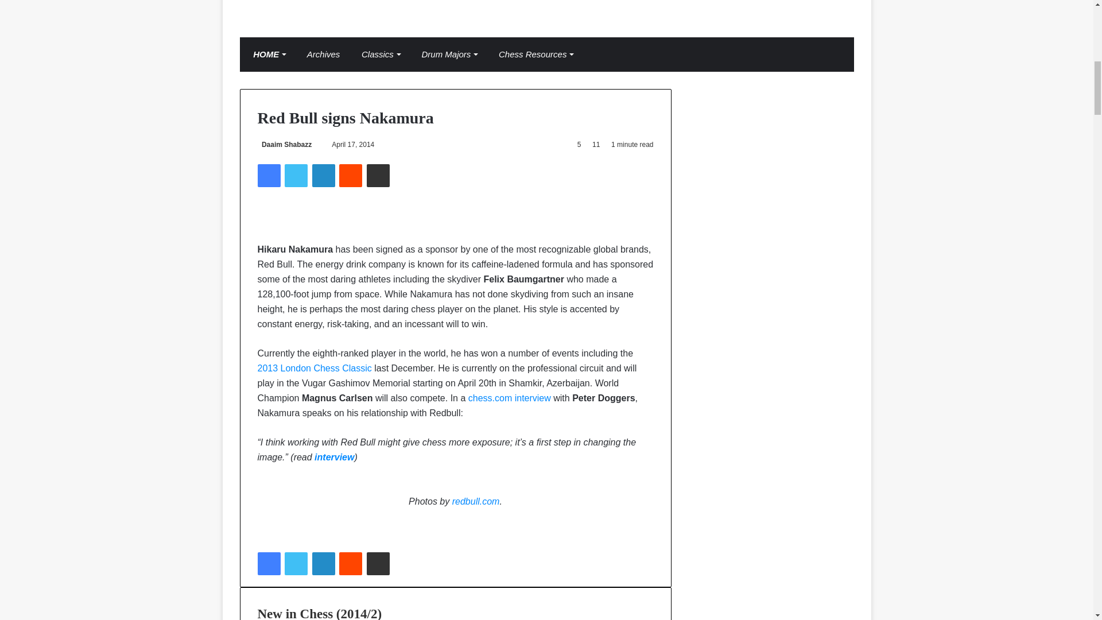 This screenshot has width=1102, height=620. Describe the element at coordinates (378, 176) in the screenshot. I see `Share via Email` at that location.